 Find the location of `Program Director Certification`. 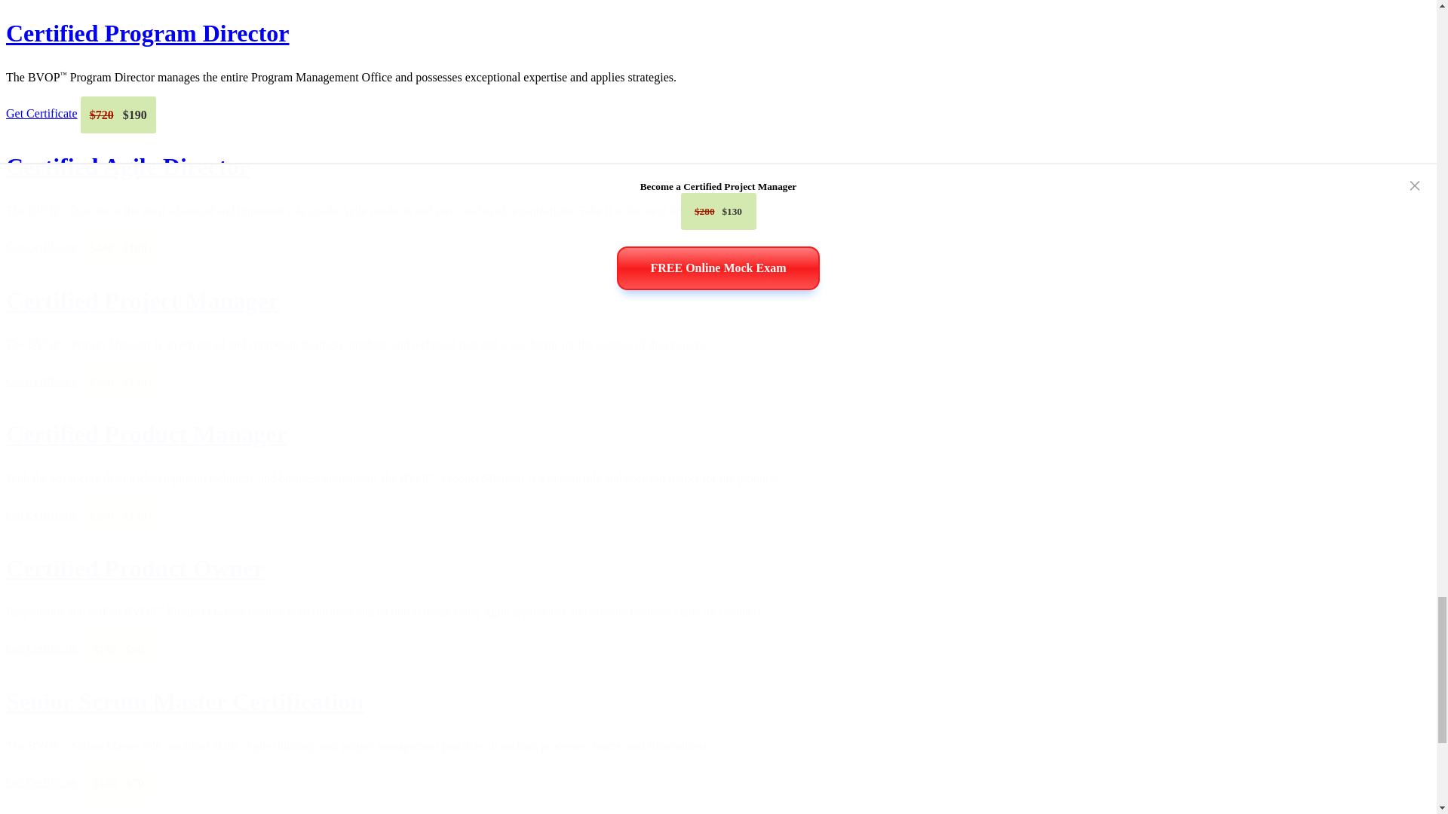

Program Director Certification is located at coordinates (148, 32).